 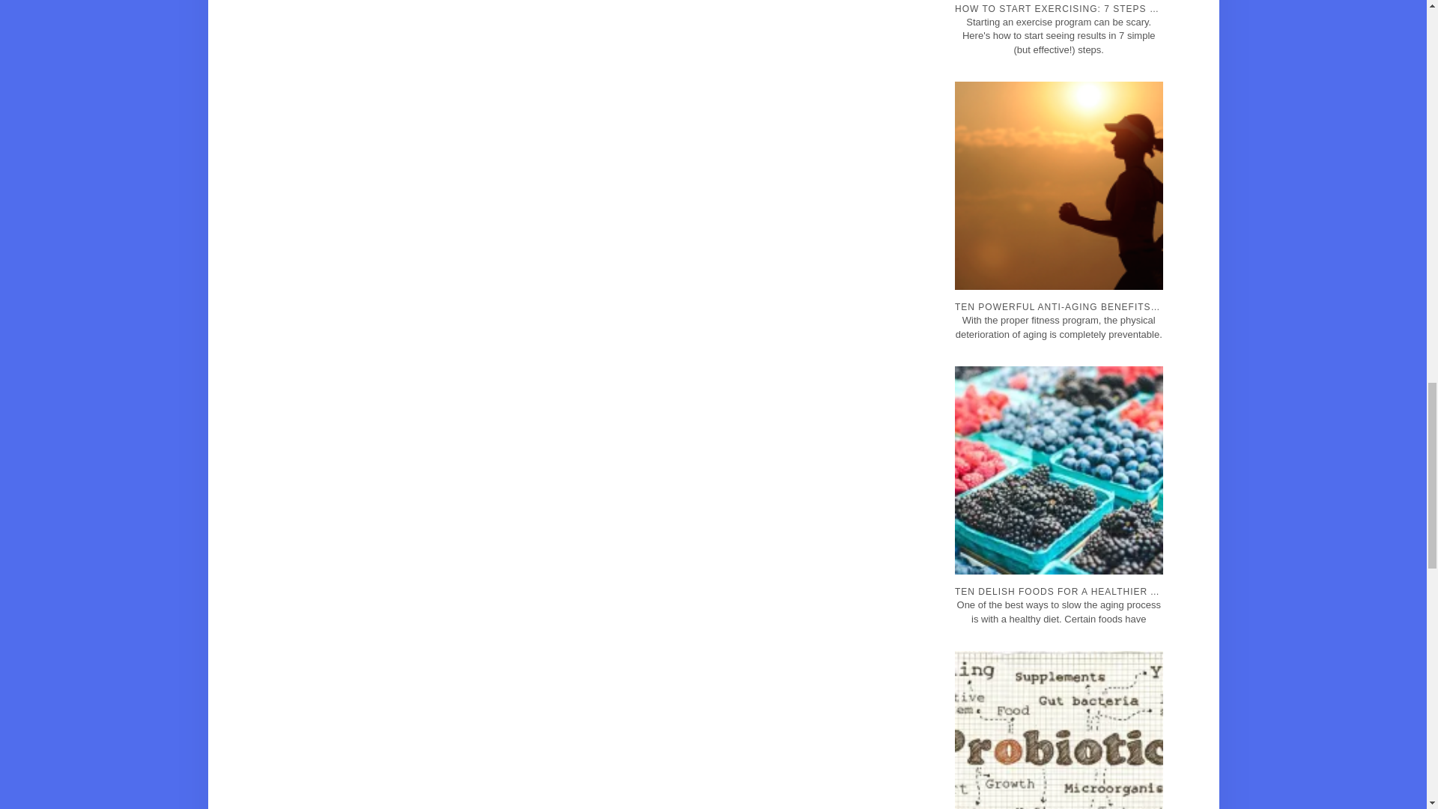 I want to click on TEN THINGS YOU NEED TO KNOW ABOUT PROBIOTICS, so click(x=1062, y=778).